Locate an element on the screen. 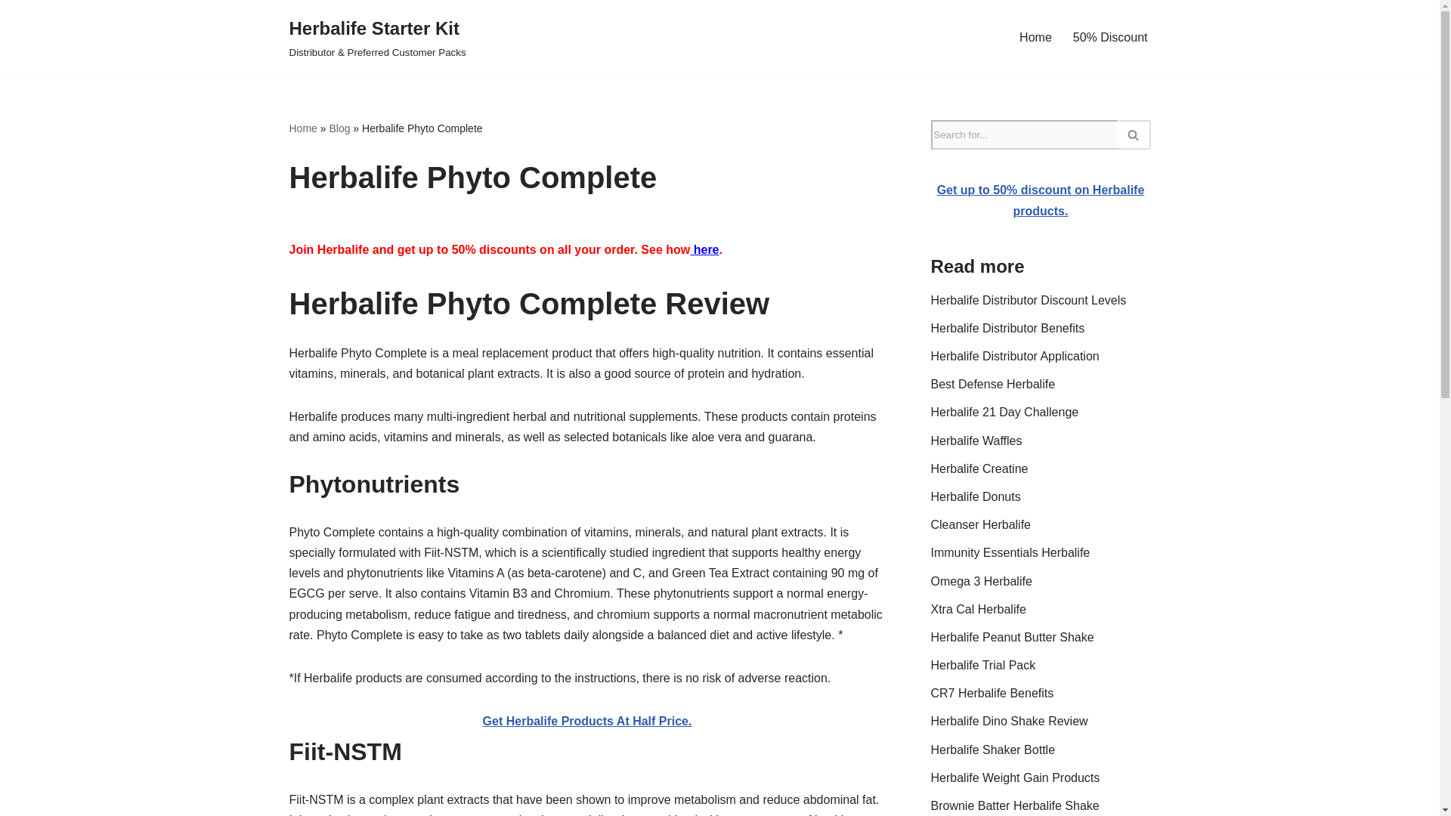 This screenshot has height=816, width=1451. Herbalife Donuts is located at coordinates (976, 497).